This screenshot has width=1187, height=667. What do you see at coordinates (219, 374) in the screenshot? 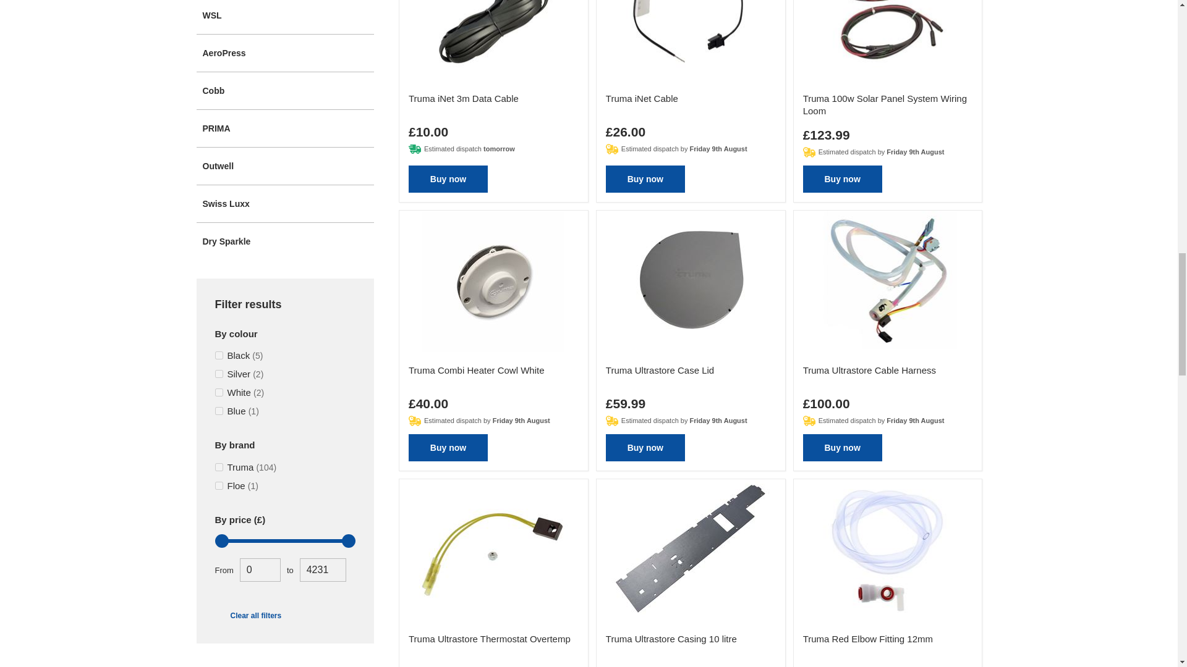
I see `Silver` at bounding box center [219, 374].